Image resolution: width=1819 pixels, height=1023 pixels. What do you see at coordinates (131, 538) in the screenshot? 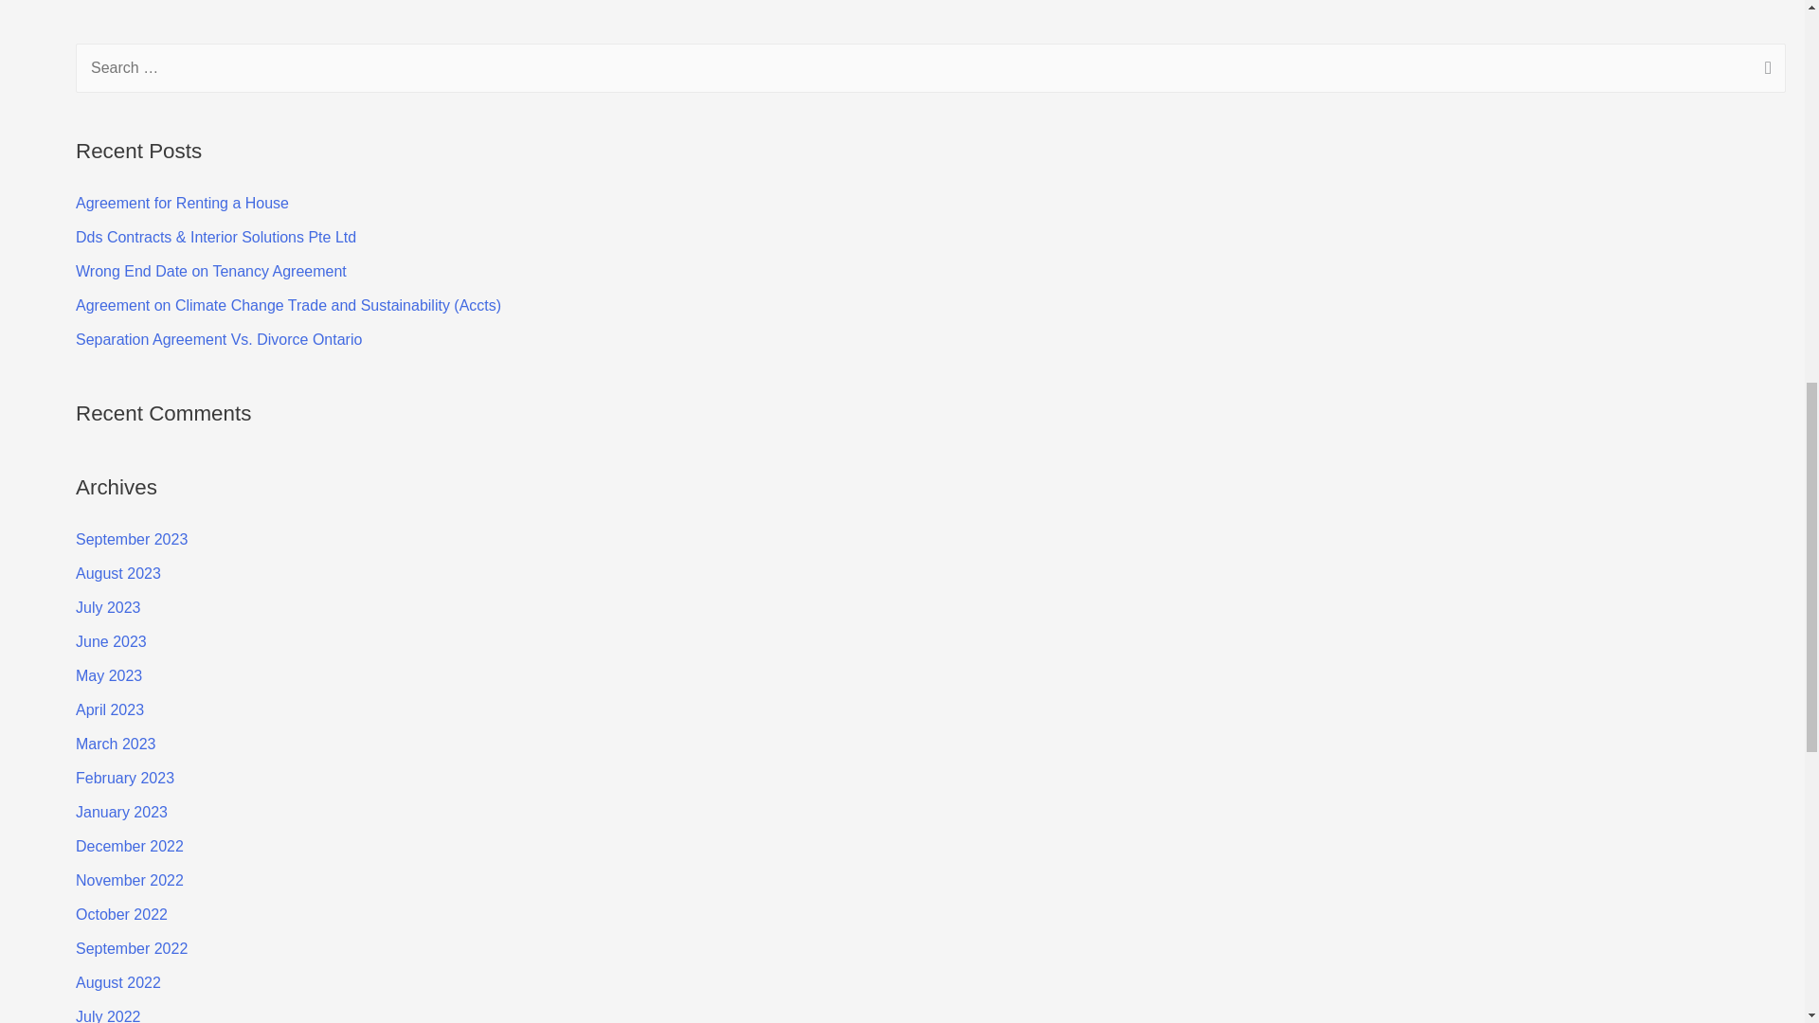
I see `September 2023` at bounding box center [131, 538].